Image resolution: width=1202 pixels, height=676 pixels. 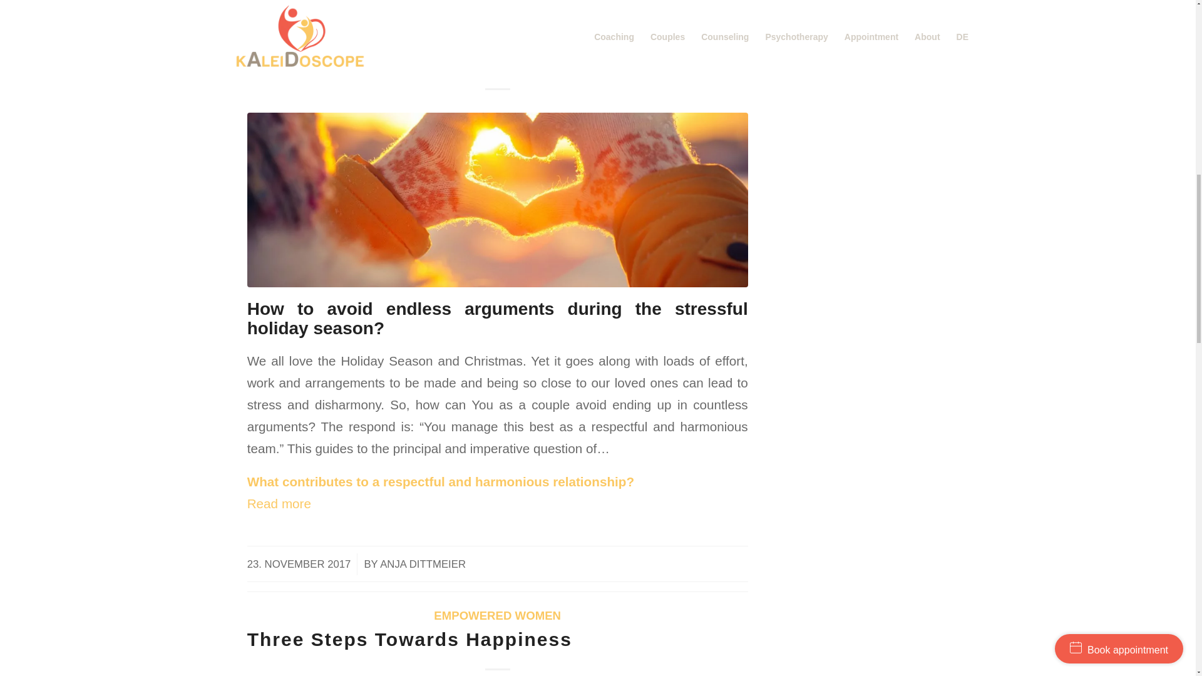 What do you see at coordinates (409, 639) in the screenshot?
I see `Three Steps Towards Happiness` at bounding box center [409, 639].